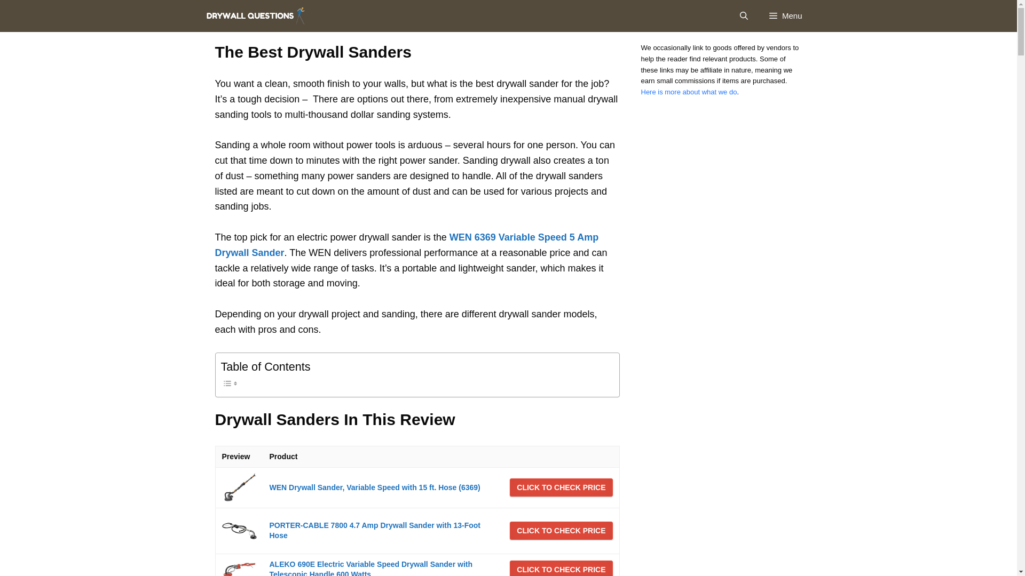  Describe the element at coordinates (406, 245) in the screenshot. I see `WEN 6369 Variable Speed 5 Amp Drywall Sander` at that location.